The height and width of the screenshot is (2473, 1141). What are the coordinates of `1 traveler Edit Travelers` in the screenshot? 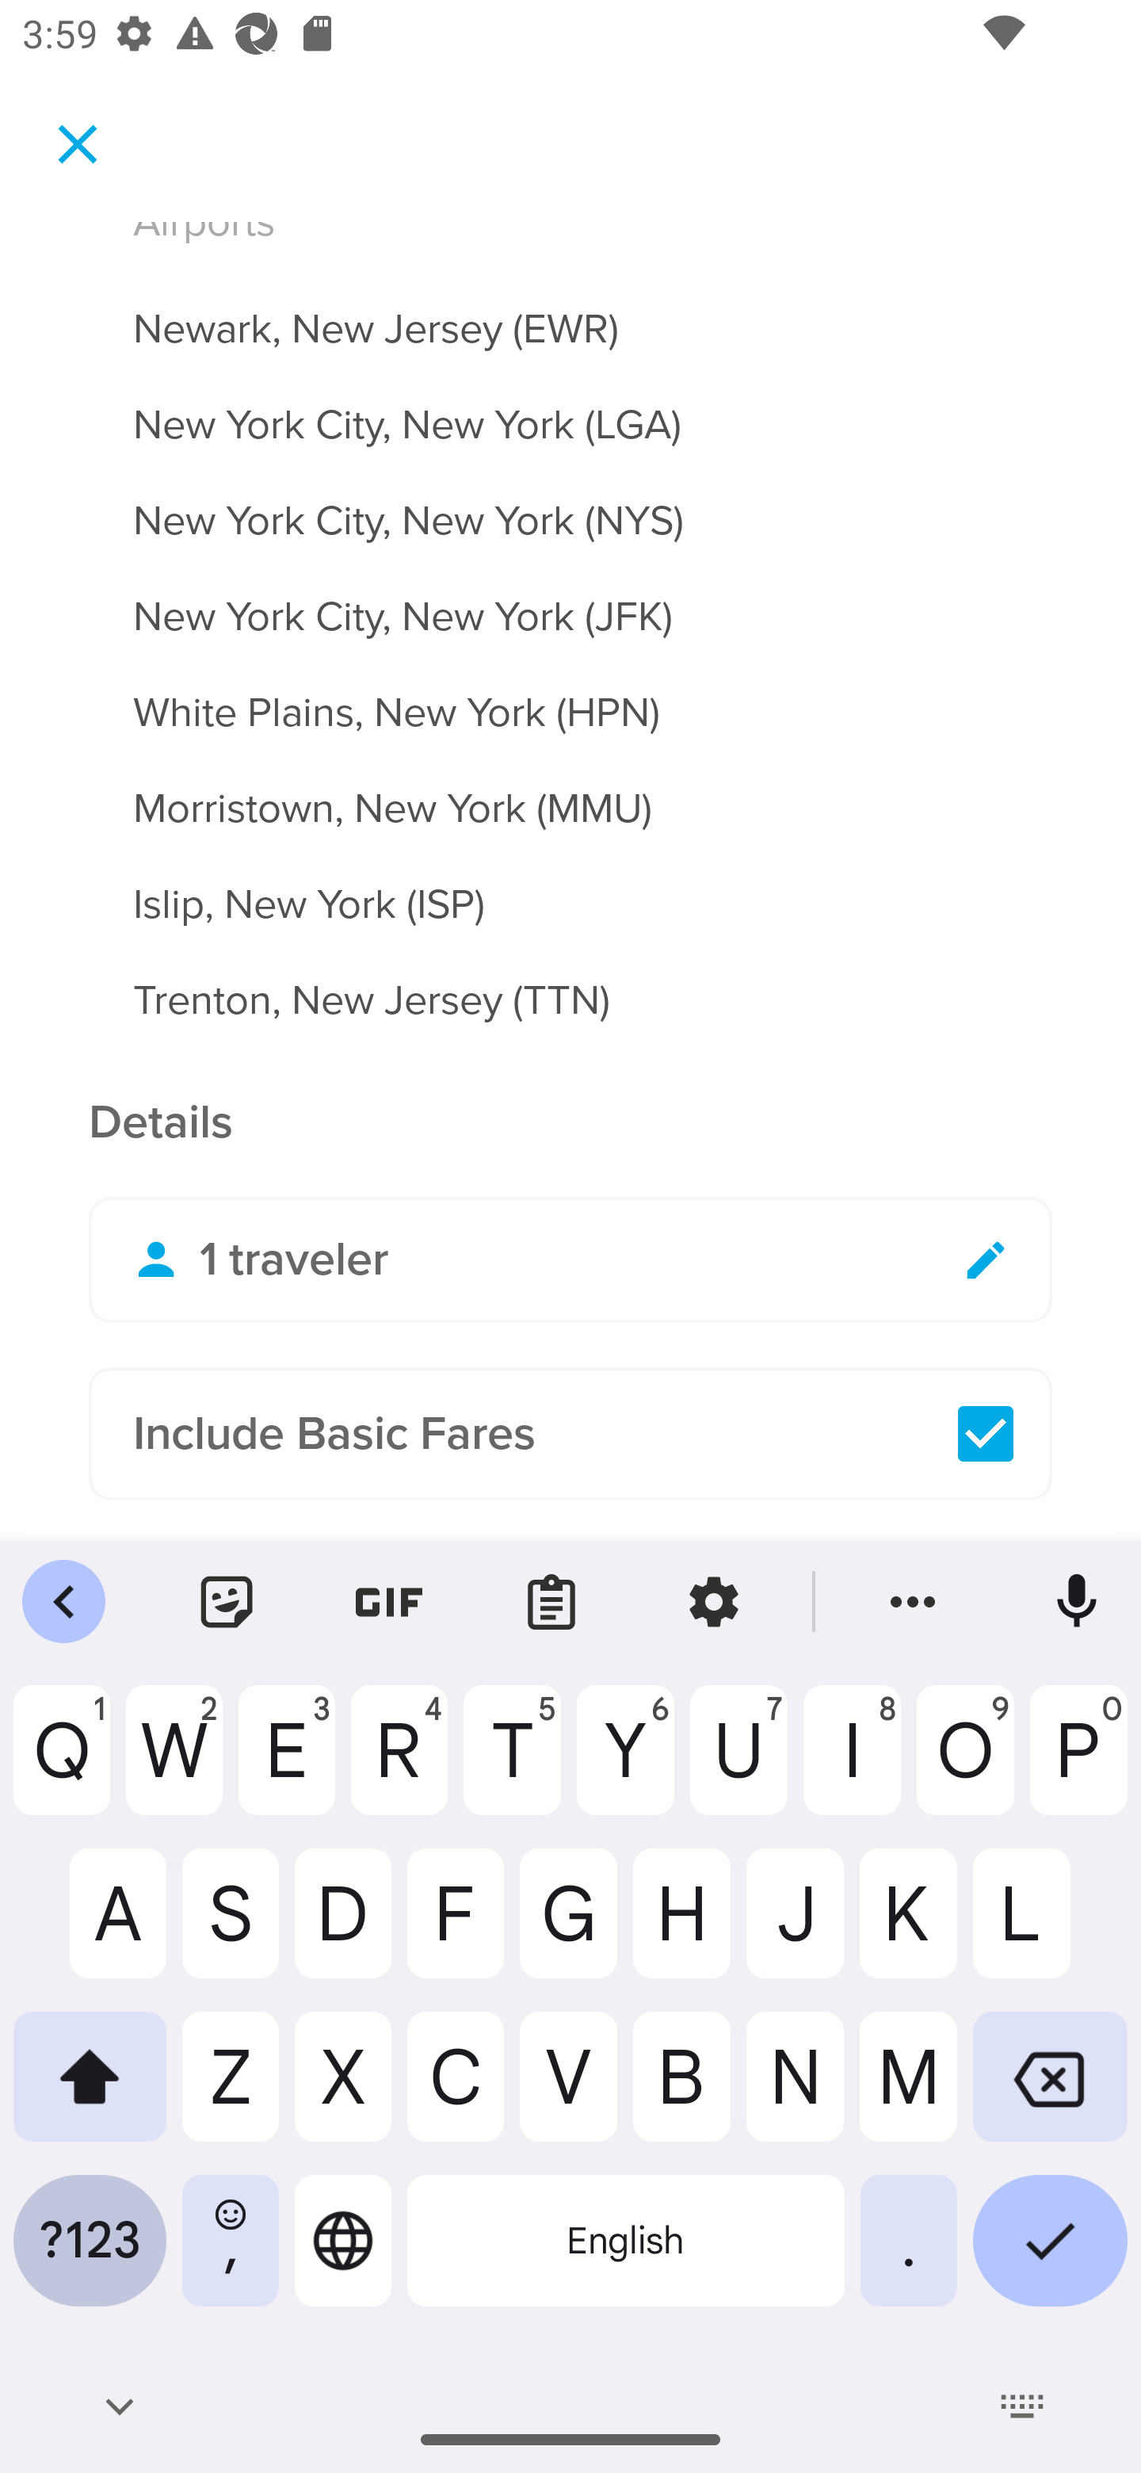 It's located at (570, 1260).